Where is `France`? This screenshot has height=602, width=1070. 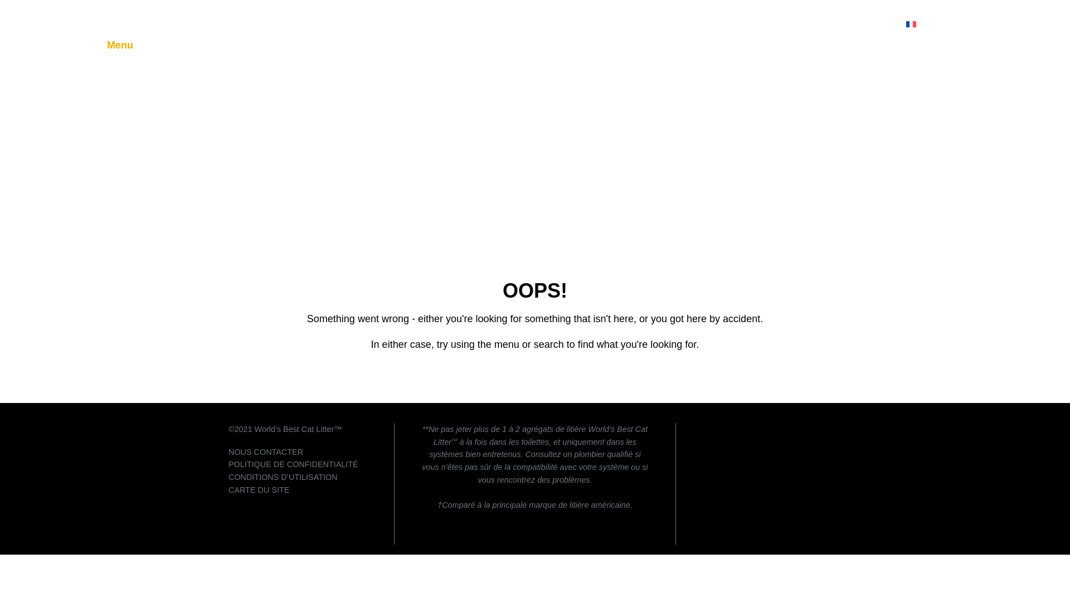
France is located at coordinates (930, 23).